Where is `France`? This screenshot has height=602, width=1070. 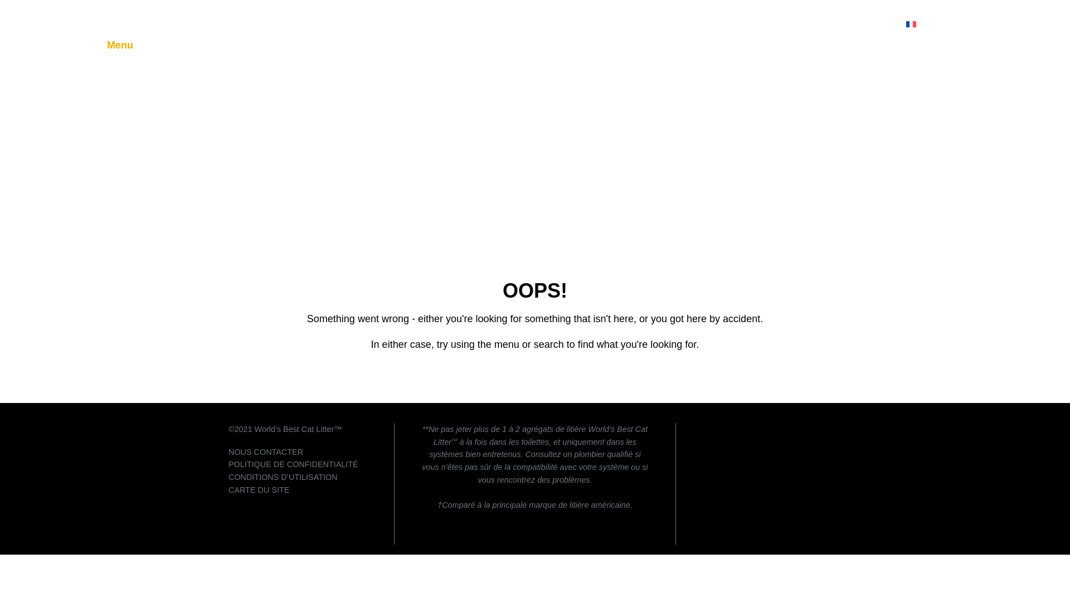
France is located at coordinates (930, 23).